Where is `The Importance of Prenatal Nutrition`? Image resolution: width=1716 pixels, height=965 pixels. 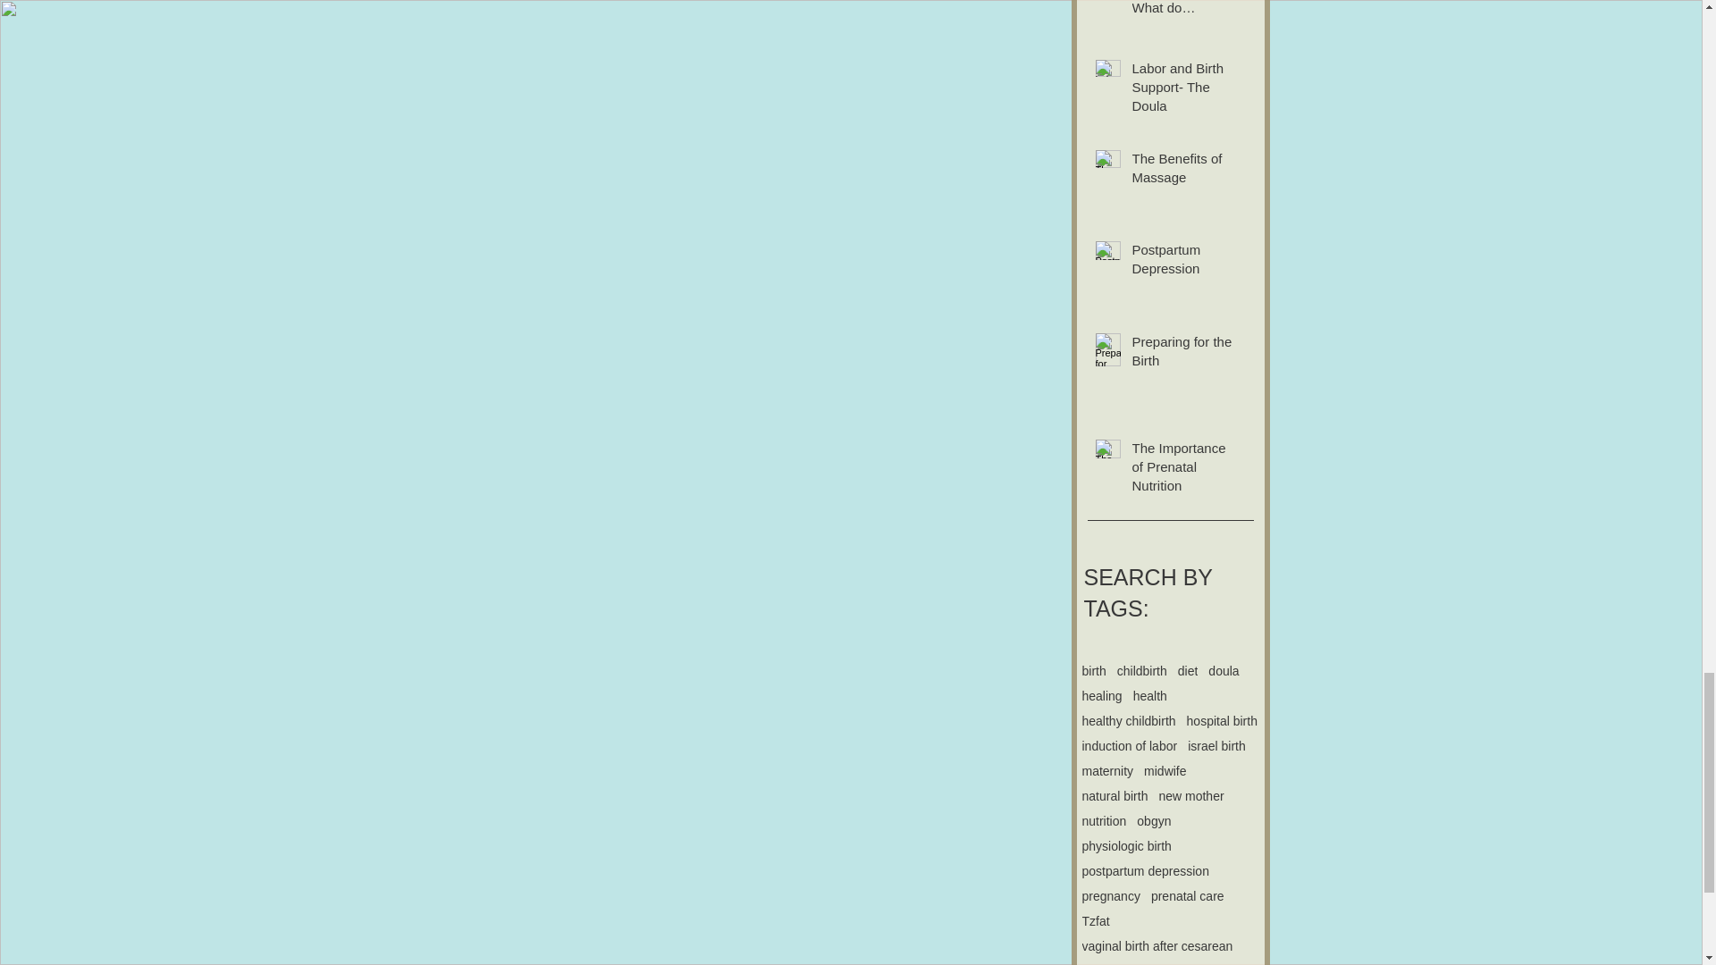 The Importance of Prenatal Nutrition is located at coordinates (1182, 470).